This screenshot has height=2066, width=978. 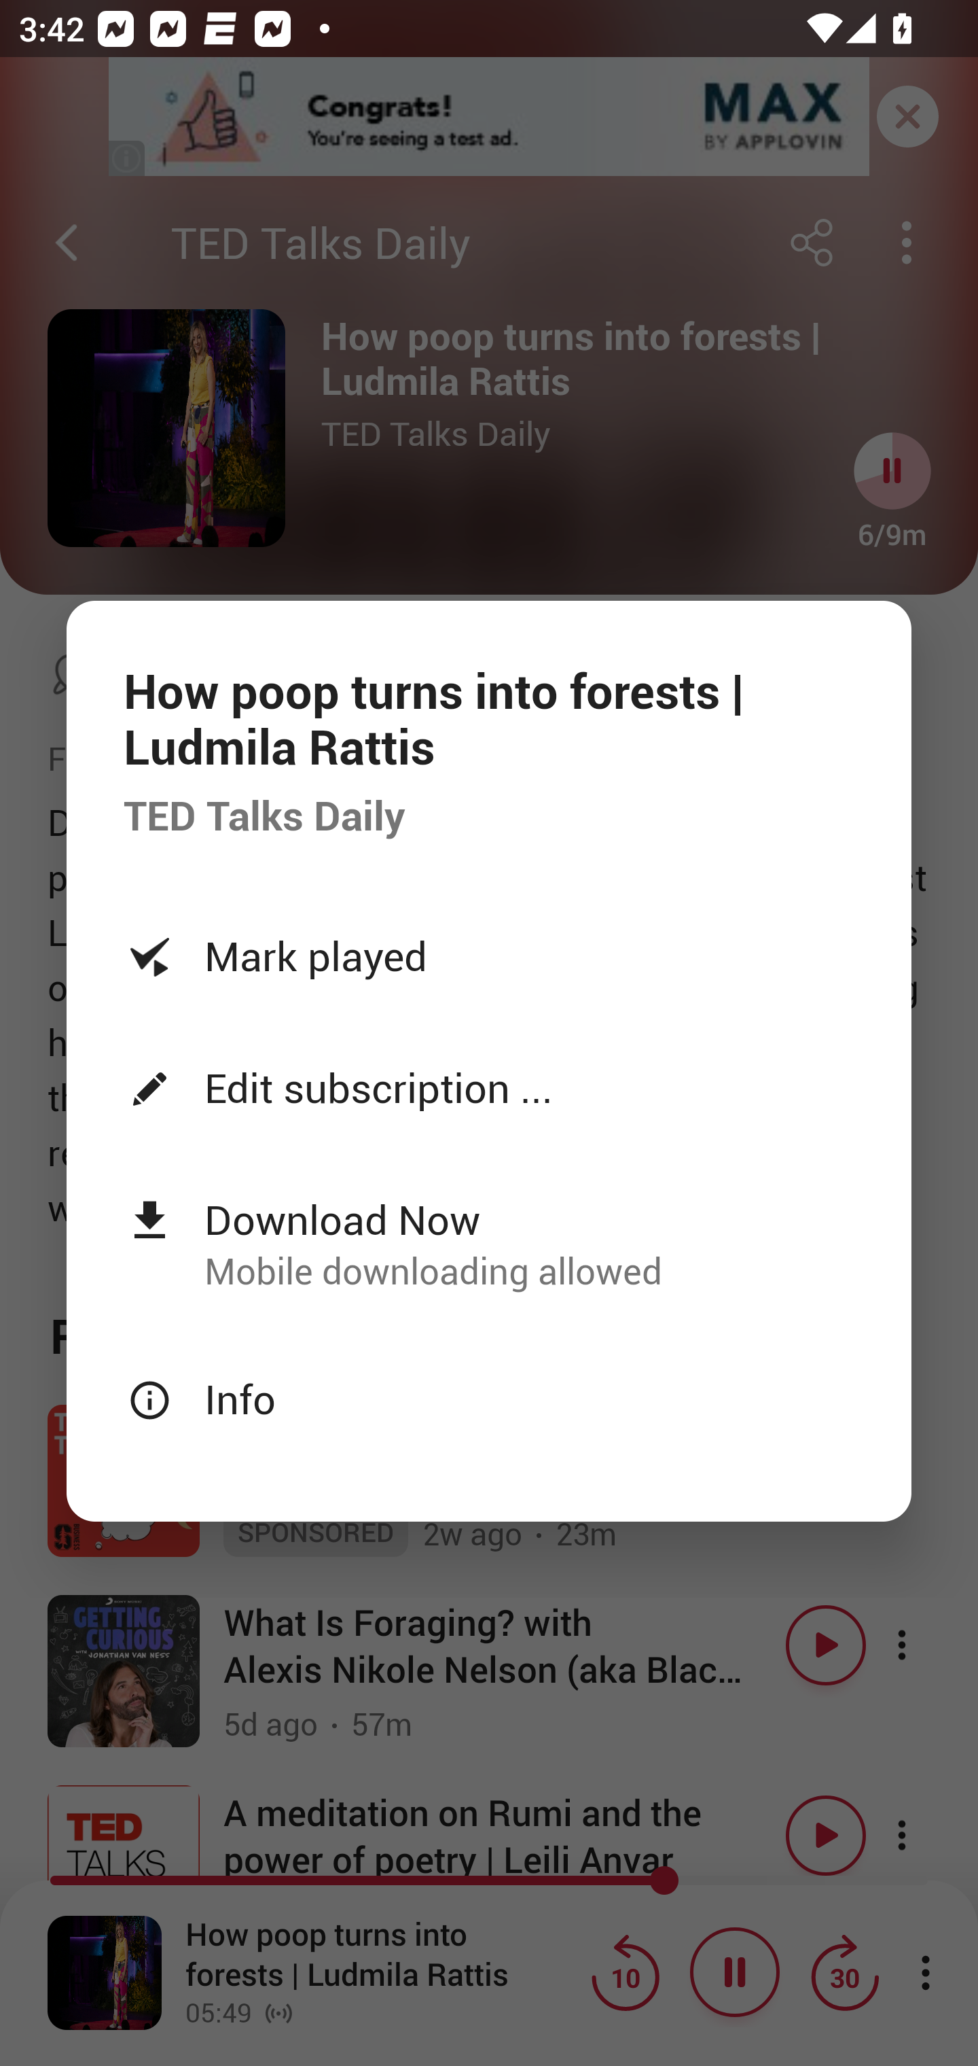 I want to click on Download Now Mobile downloading allowed, so click(x=489, y=1242).